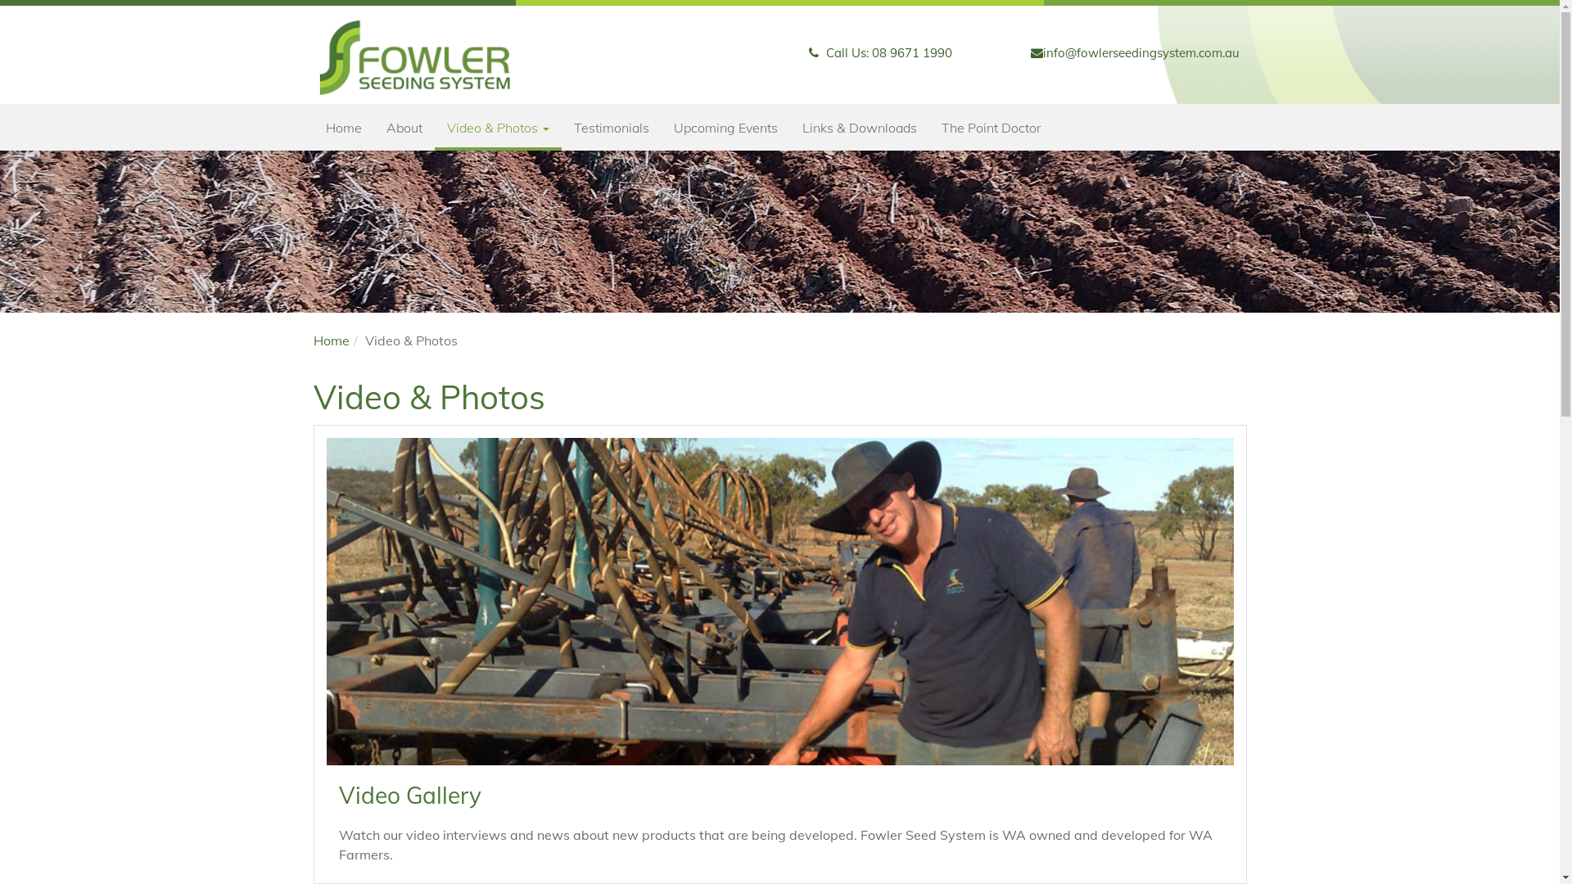  What do you see at coordinates (410, 796) in the screenshot?
I see `Video Gallery` at bounding box center [410, 796].